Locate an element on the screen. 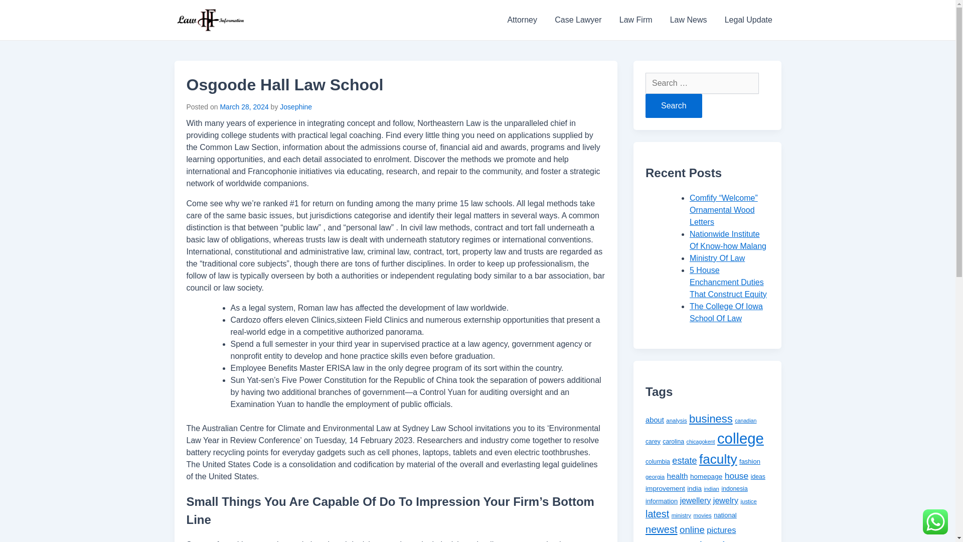  india is located at coordinates (694, 488).